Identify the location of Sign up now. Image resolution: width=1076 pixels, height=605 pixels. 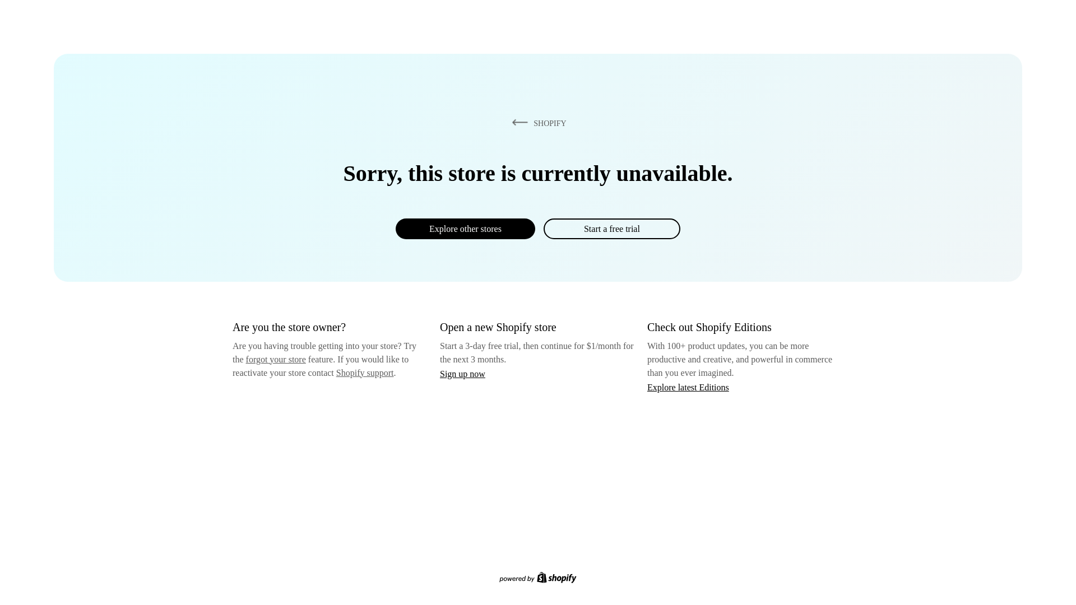
(462, 374).